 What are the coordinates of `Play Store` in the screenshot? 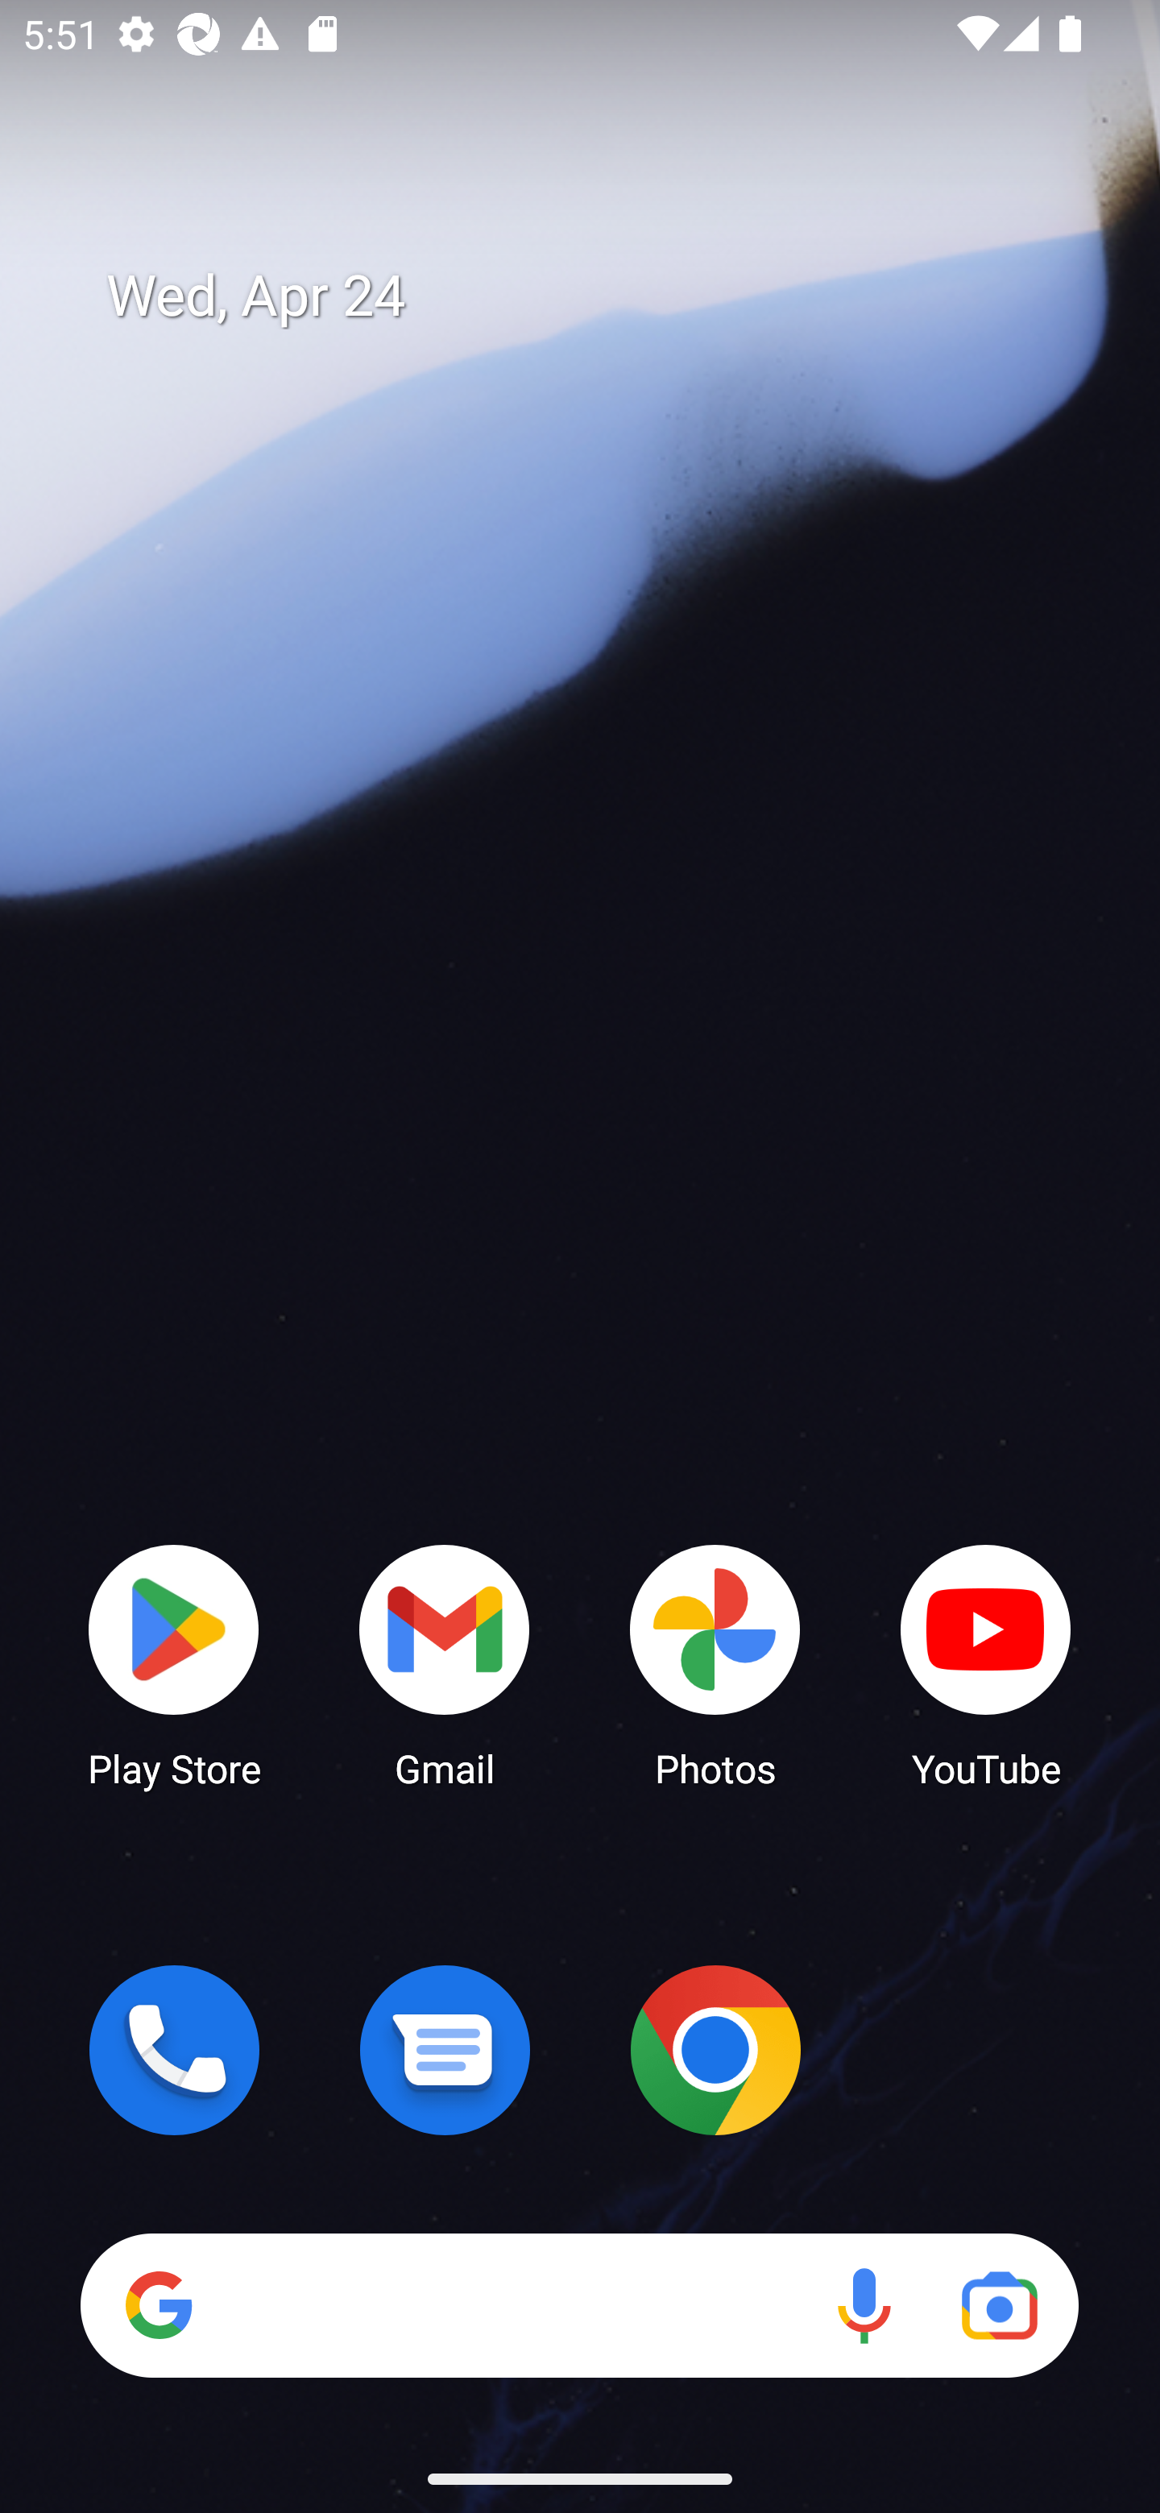 It's located at (174, 1664).